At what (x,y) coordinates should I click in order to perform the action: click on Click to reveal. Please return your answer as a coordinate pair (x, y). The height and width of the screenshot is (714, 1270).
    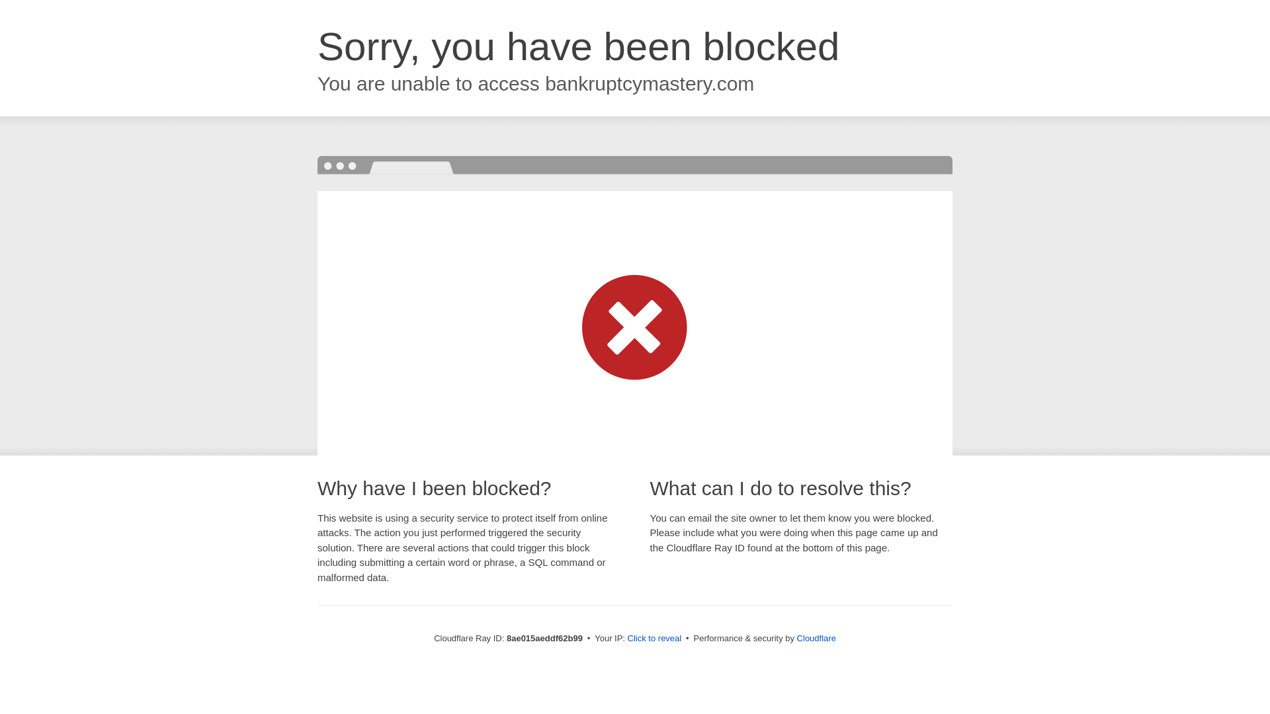
    Looking at the image, I should click on (655, 639).